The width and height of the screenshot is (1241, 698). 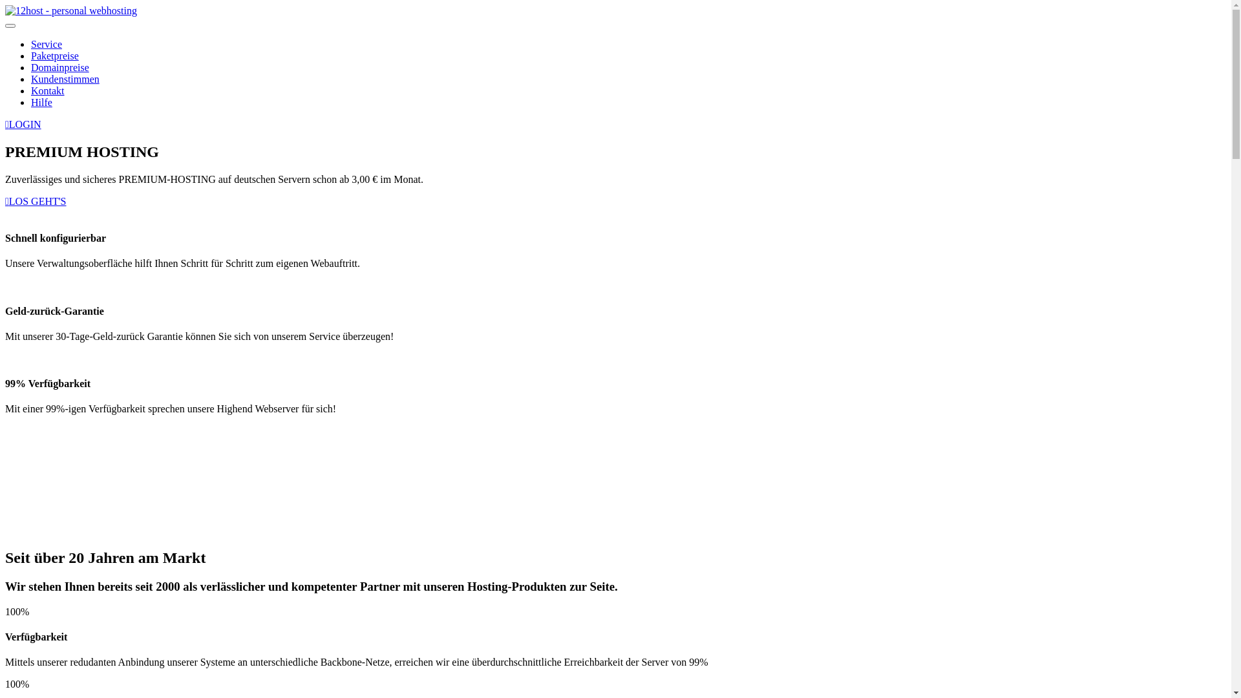 I want to click on Kontakt, so click(x=48, y=90).